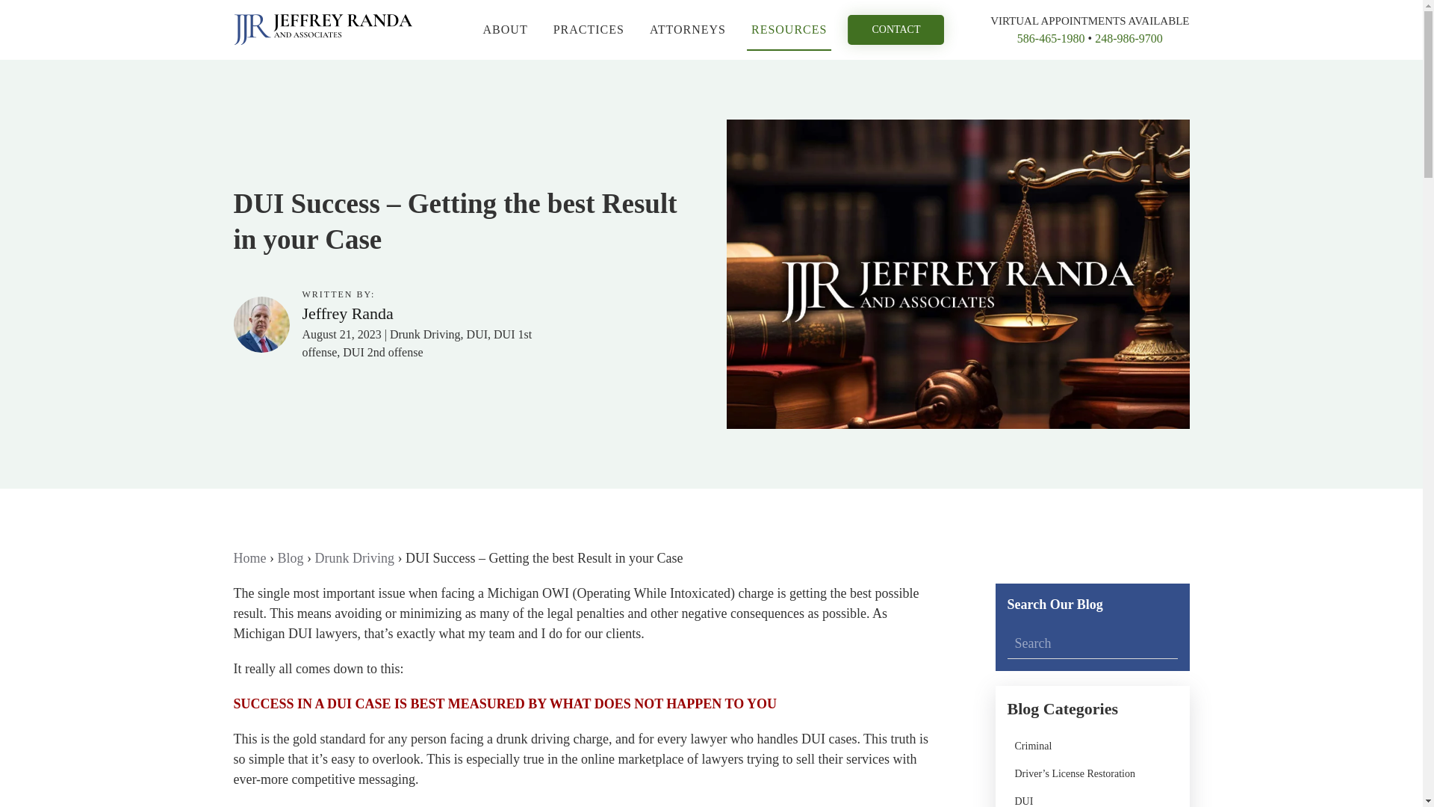 Image resolution: width=1434 pixels, height=807 pixels. What do you see at coordinates (589, 30) in the screenshot?
I see `PRACTICES` at bounding box center [589, 30].